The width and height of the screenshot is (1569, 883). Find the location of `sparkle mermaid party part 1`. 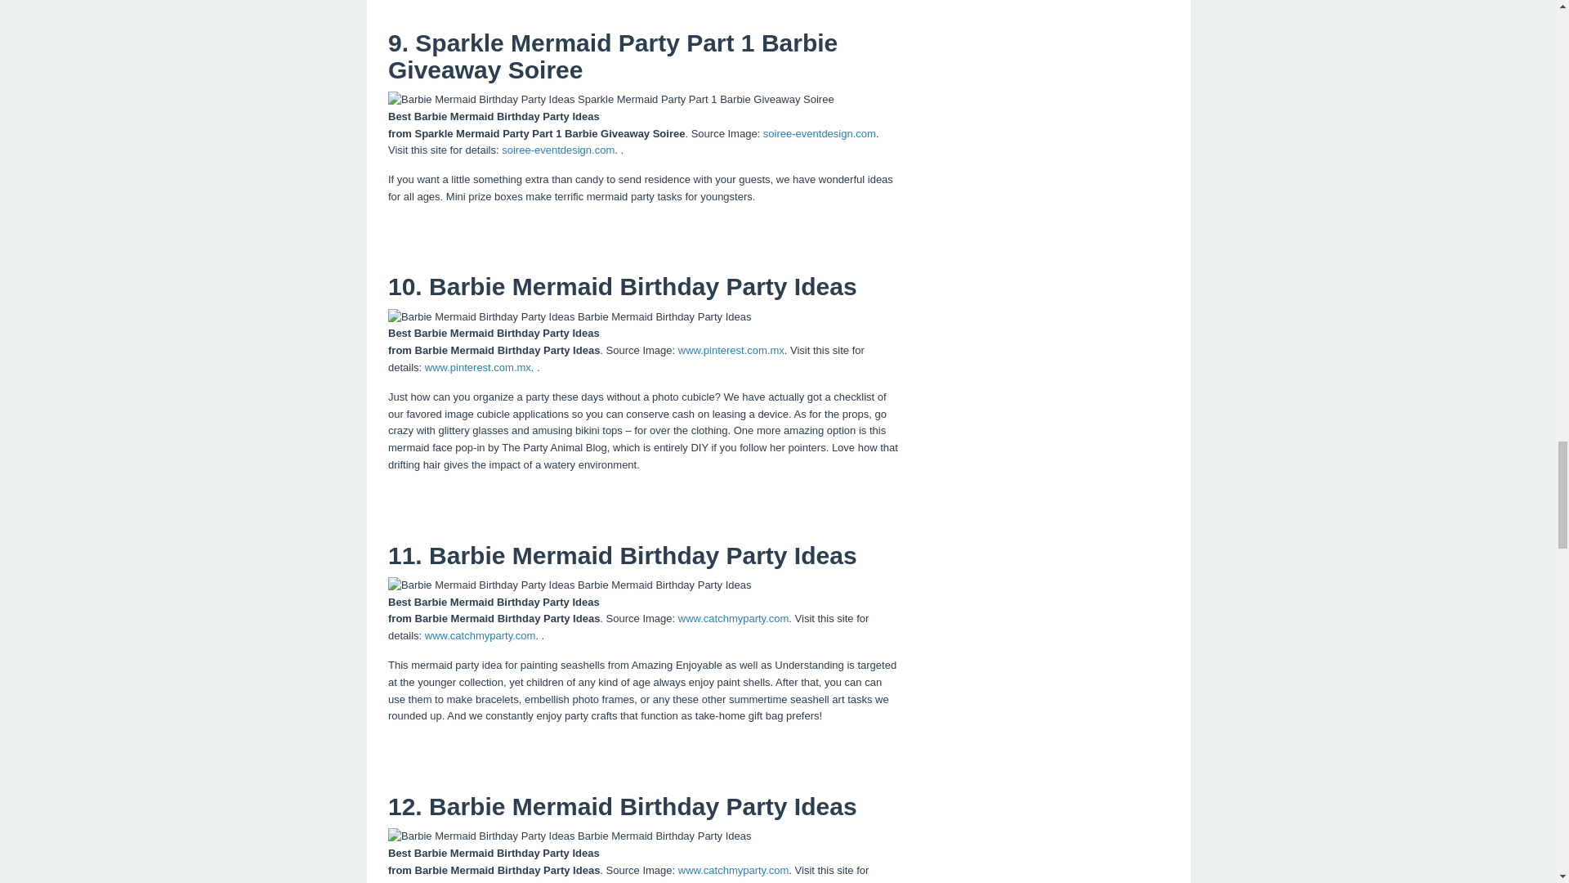

sparkle mermaid party part 1 is located at coordinates (611, 100).